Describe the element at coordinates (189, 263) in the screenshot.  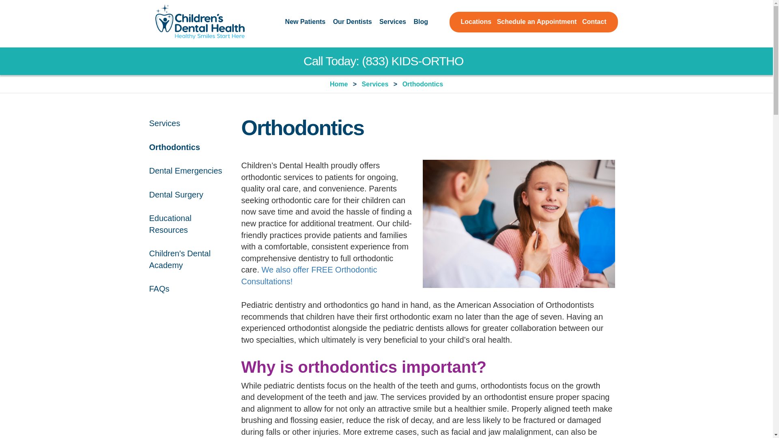
I see `Children's Dental Academy` at that location.